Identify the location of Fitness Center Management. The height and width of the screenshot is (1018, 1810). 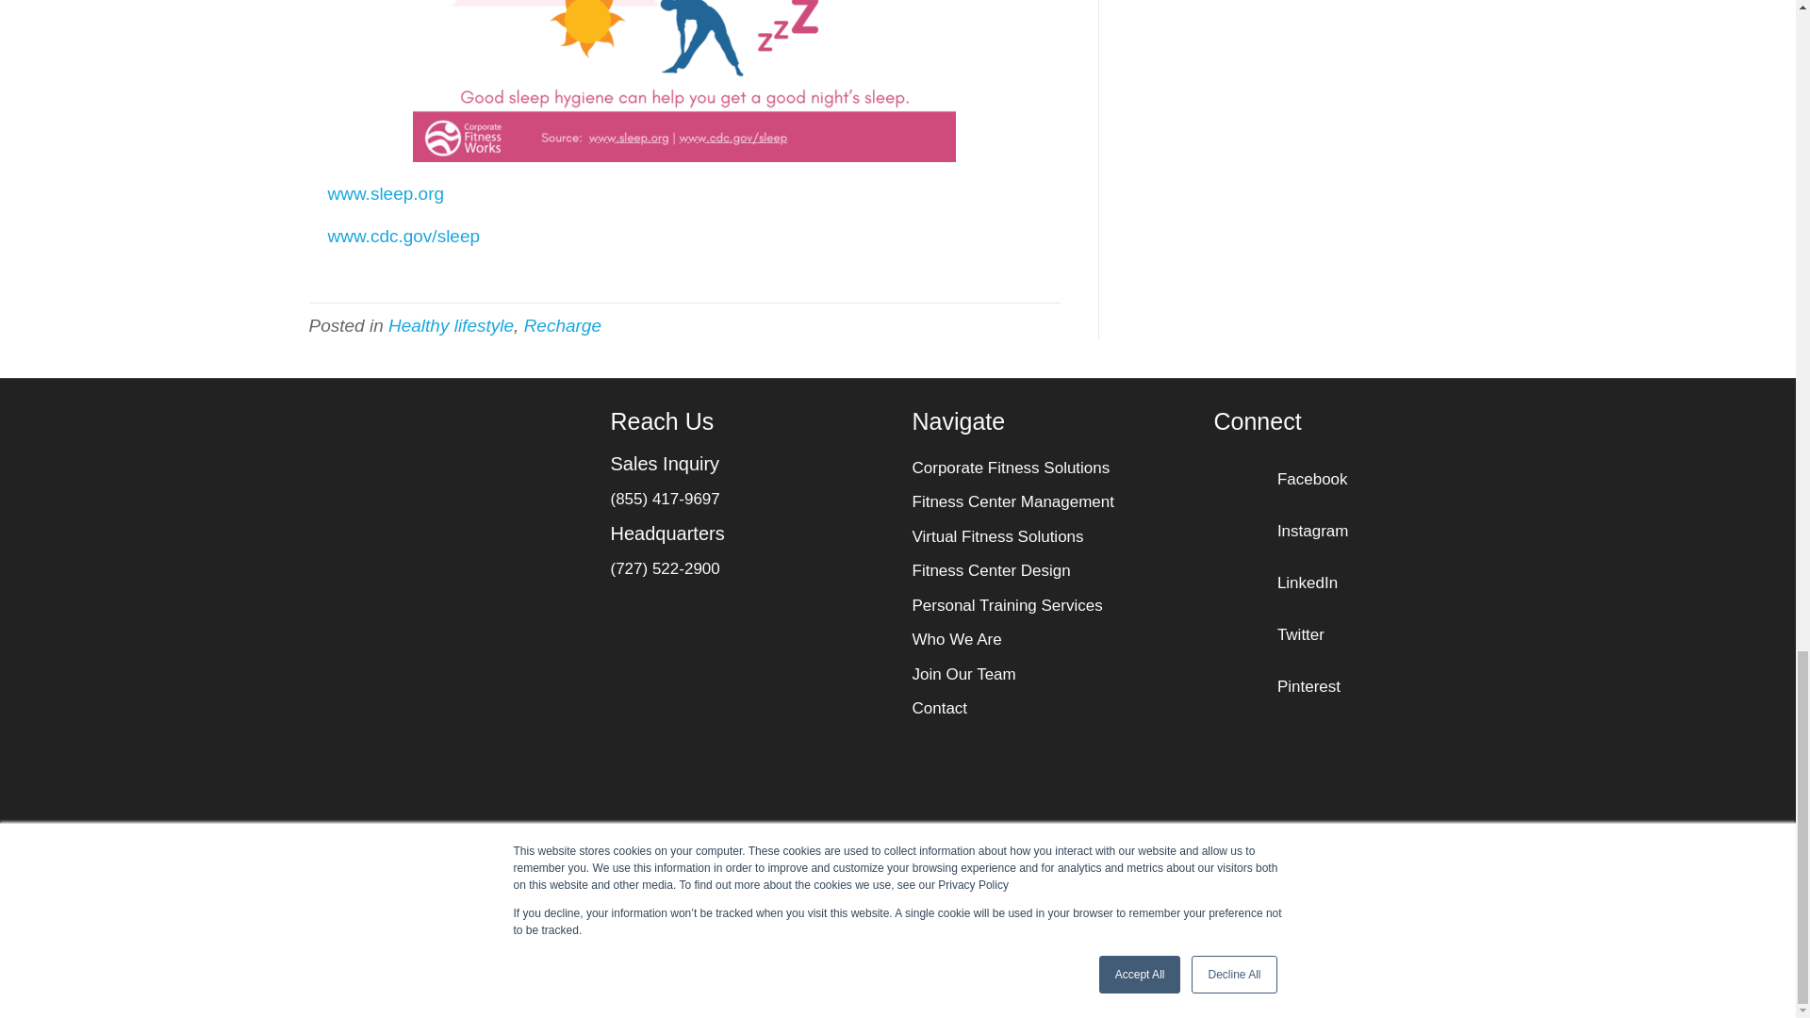
(1012, 501).